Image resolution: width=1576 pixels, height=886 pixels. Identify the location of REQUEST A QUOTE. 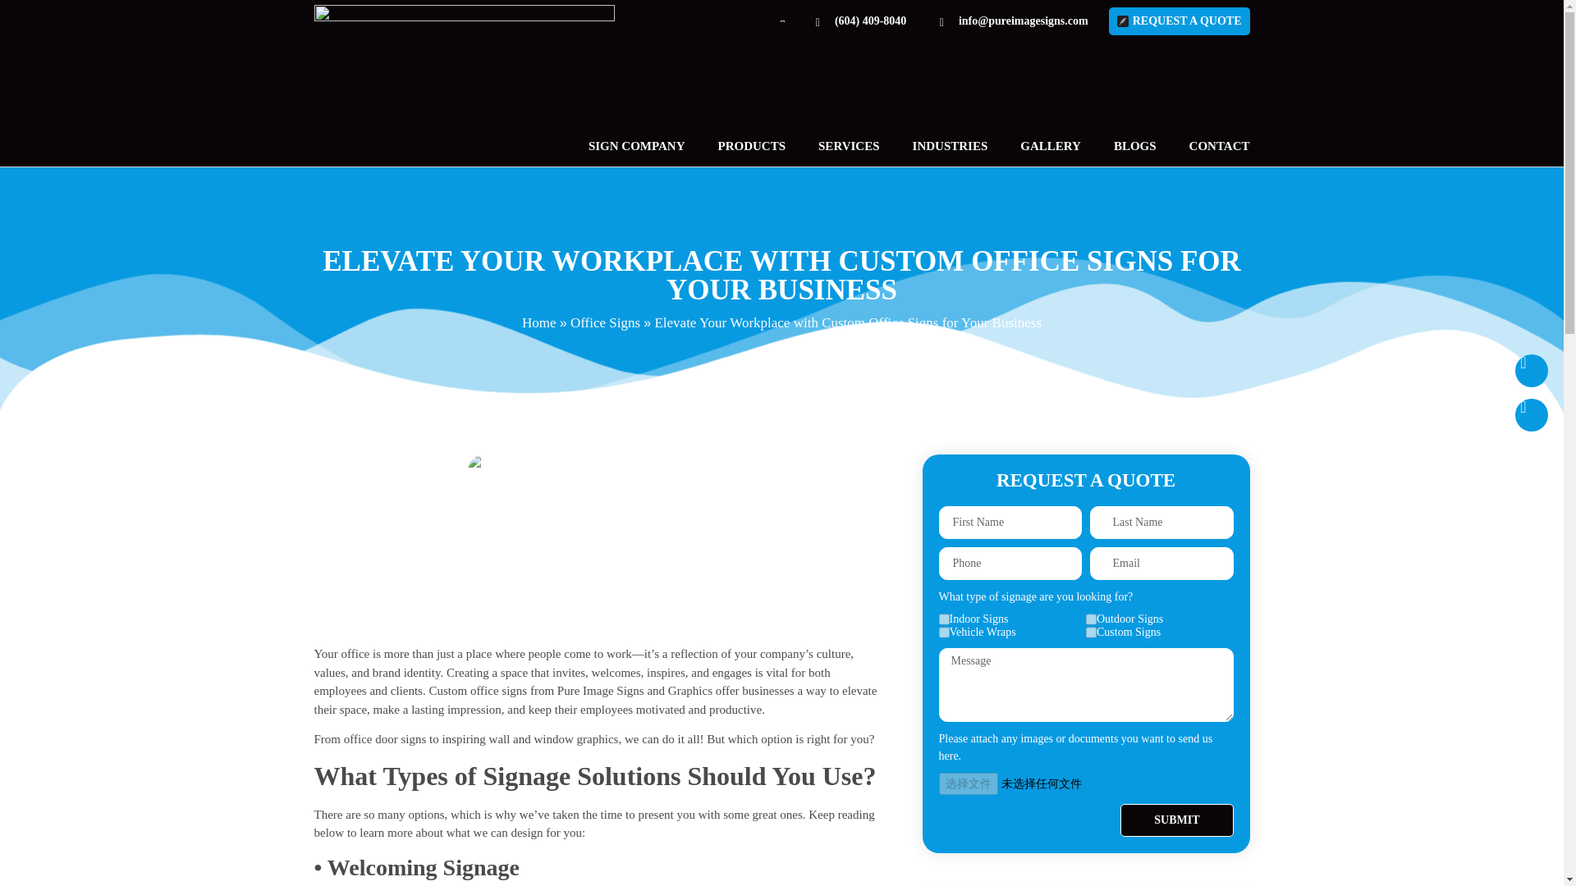
(1179, 20).